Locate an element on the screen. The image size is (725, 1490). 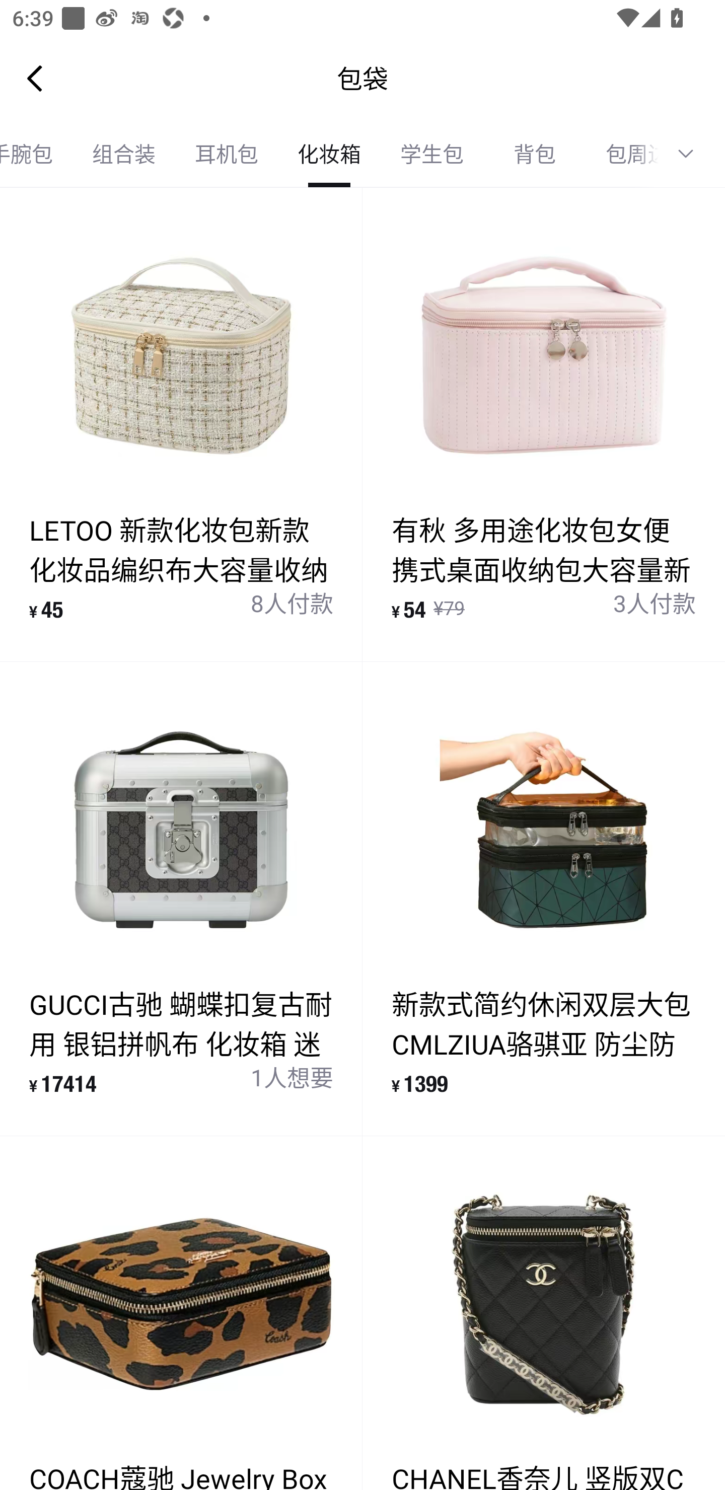
背包 is located at coordinates (535, 154).